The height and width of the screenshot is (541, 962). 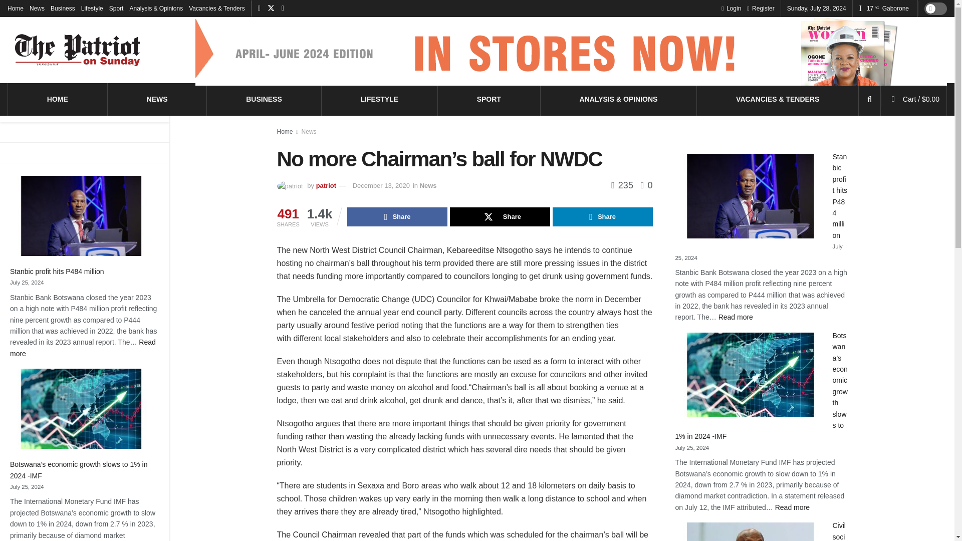 What do you see at coordinates (921, 99) in the screenshot?
I see `BUSINESS` at bounding box center [921, 99].